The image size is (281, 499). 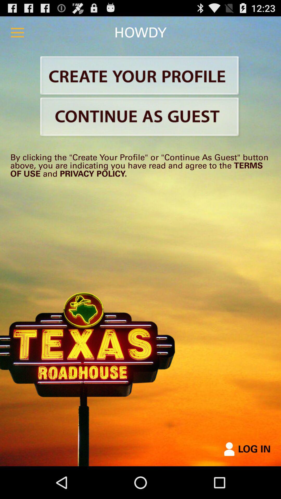 I want to click on go to create your profile, so click(x=140, y=76).